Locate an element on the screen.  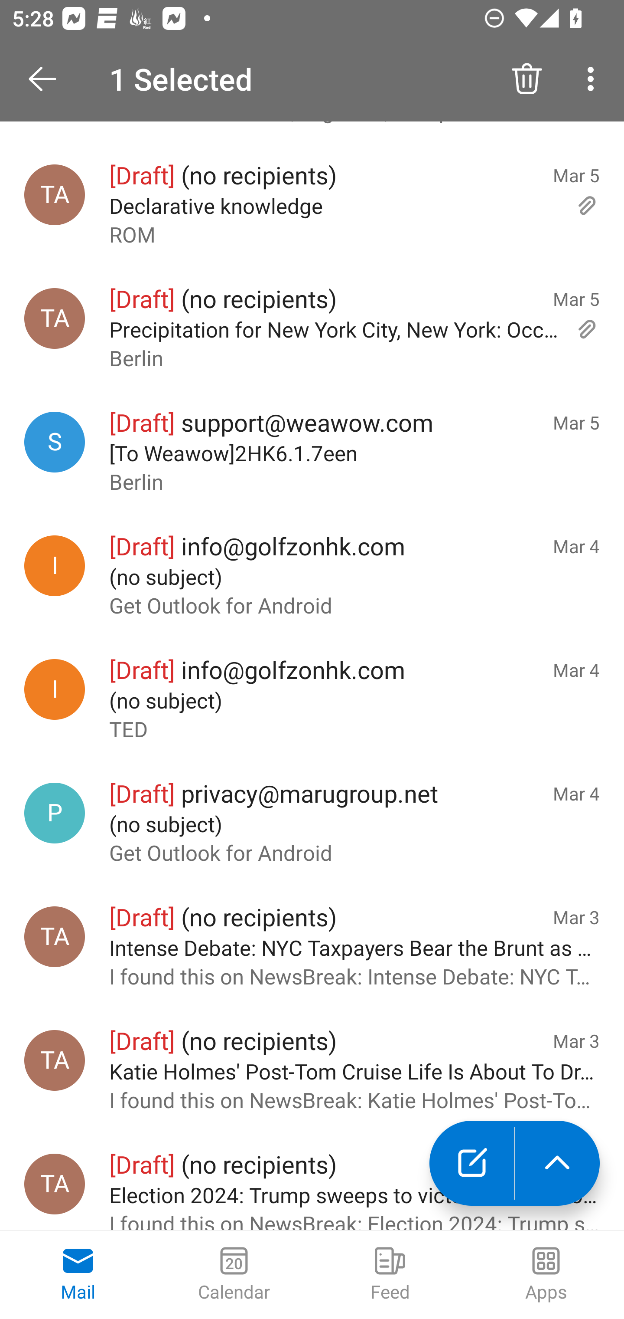
Test Appium, testappium002@outlook.com is located at coordinates (55, 195).